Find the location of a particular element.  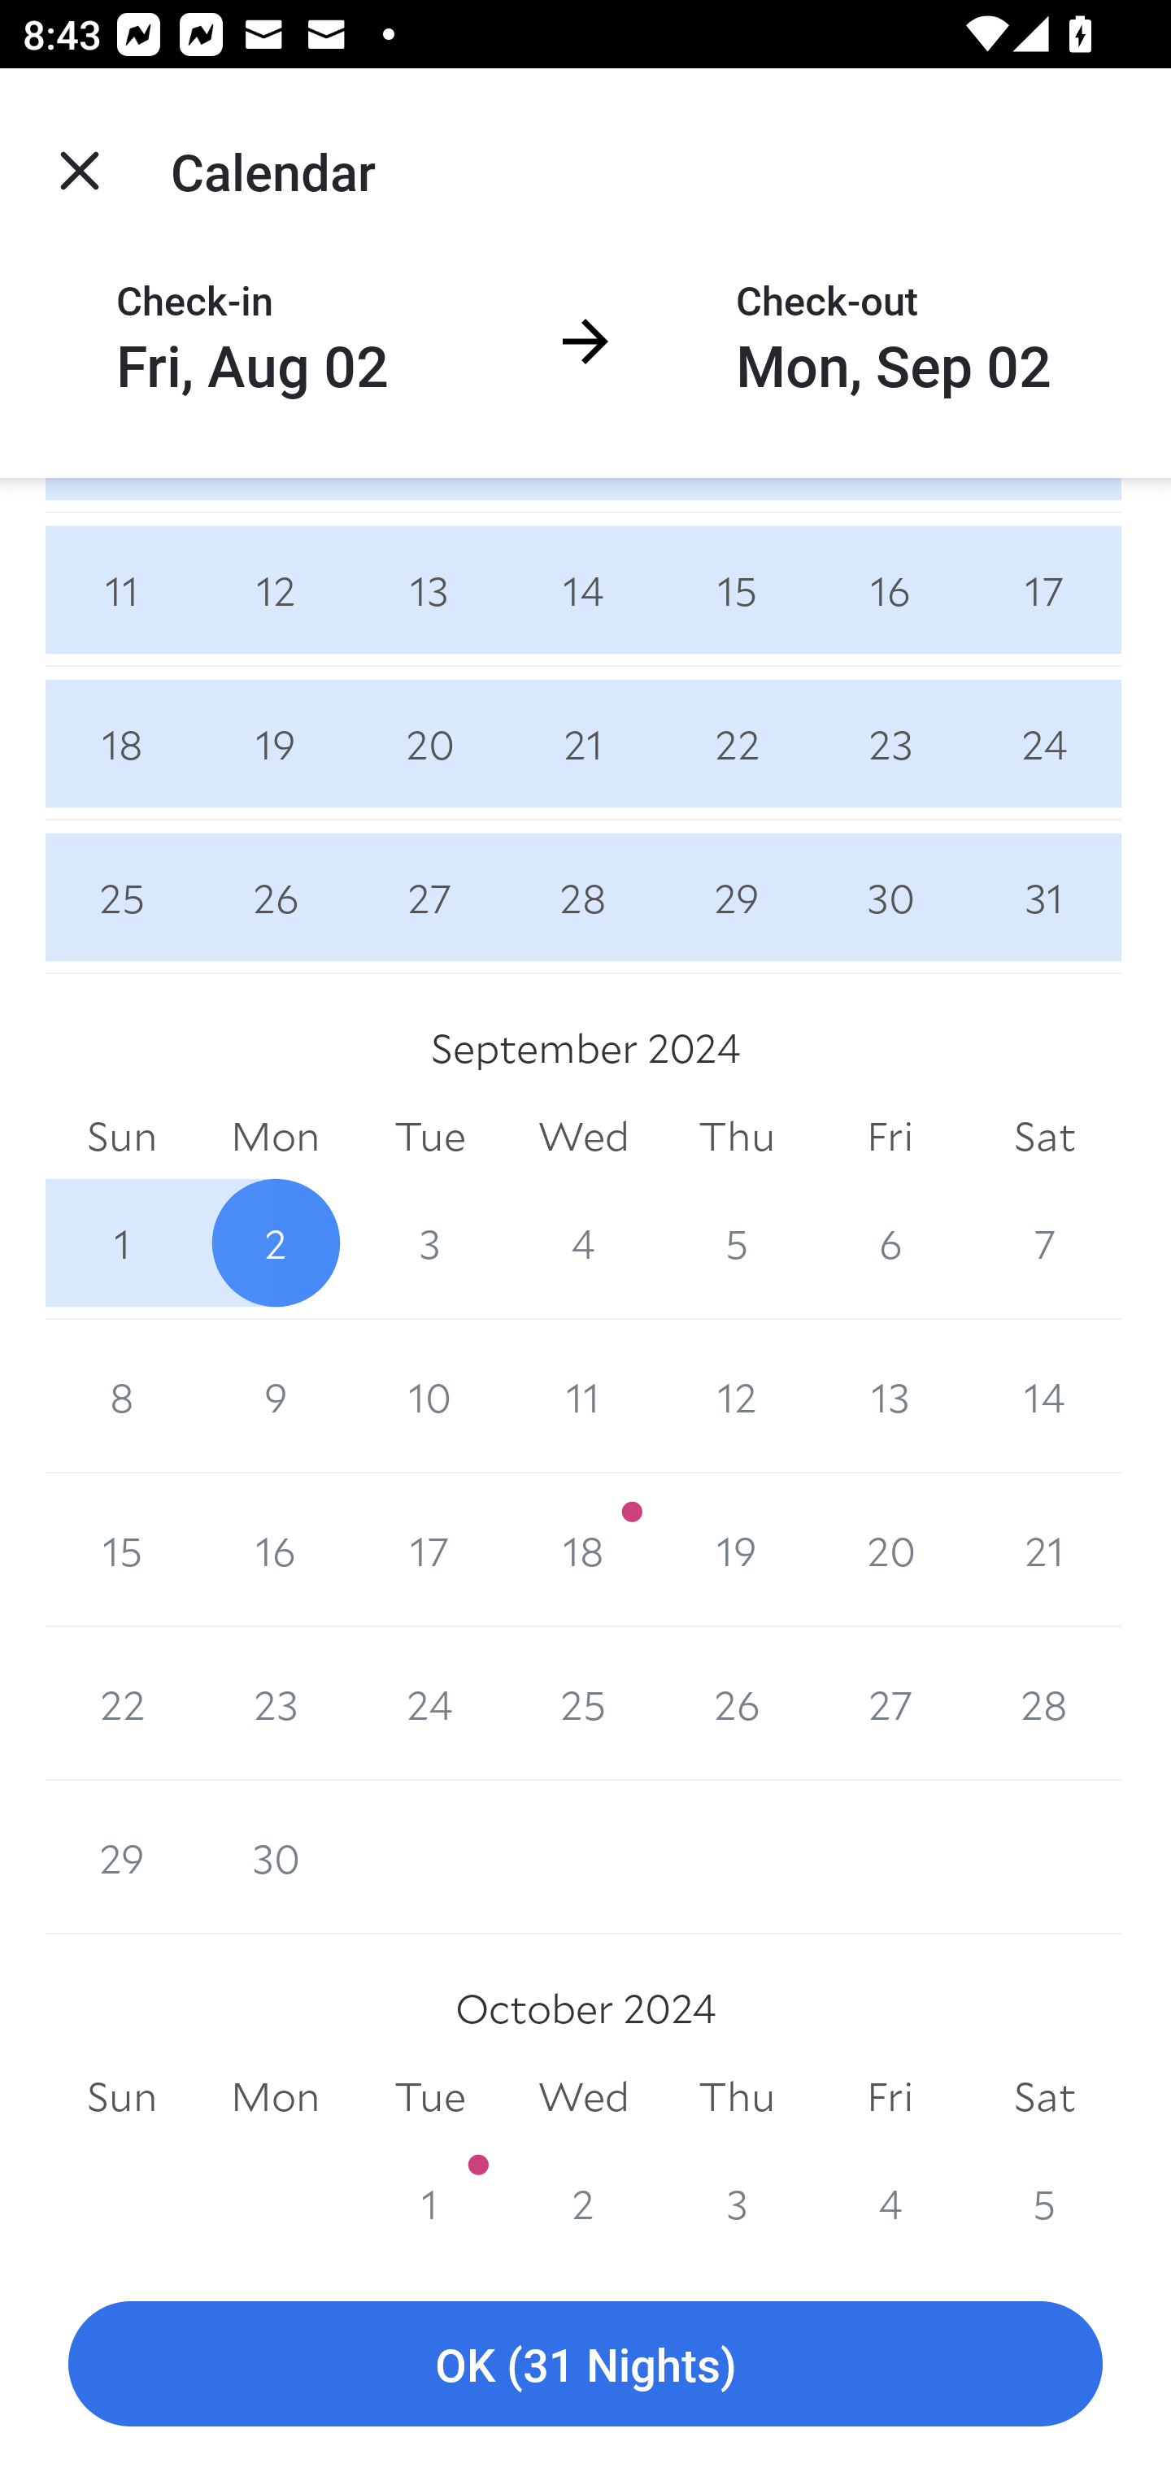

15 15 August 2024 is located at coordinates (737, 590).